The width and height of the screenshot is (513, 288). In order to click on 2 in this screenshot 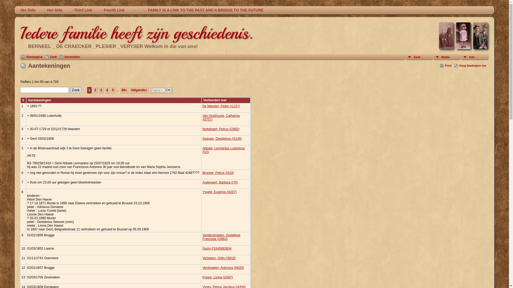, I will do `click(95, 90)`.